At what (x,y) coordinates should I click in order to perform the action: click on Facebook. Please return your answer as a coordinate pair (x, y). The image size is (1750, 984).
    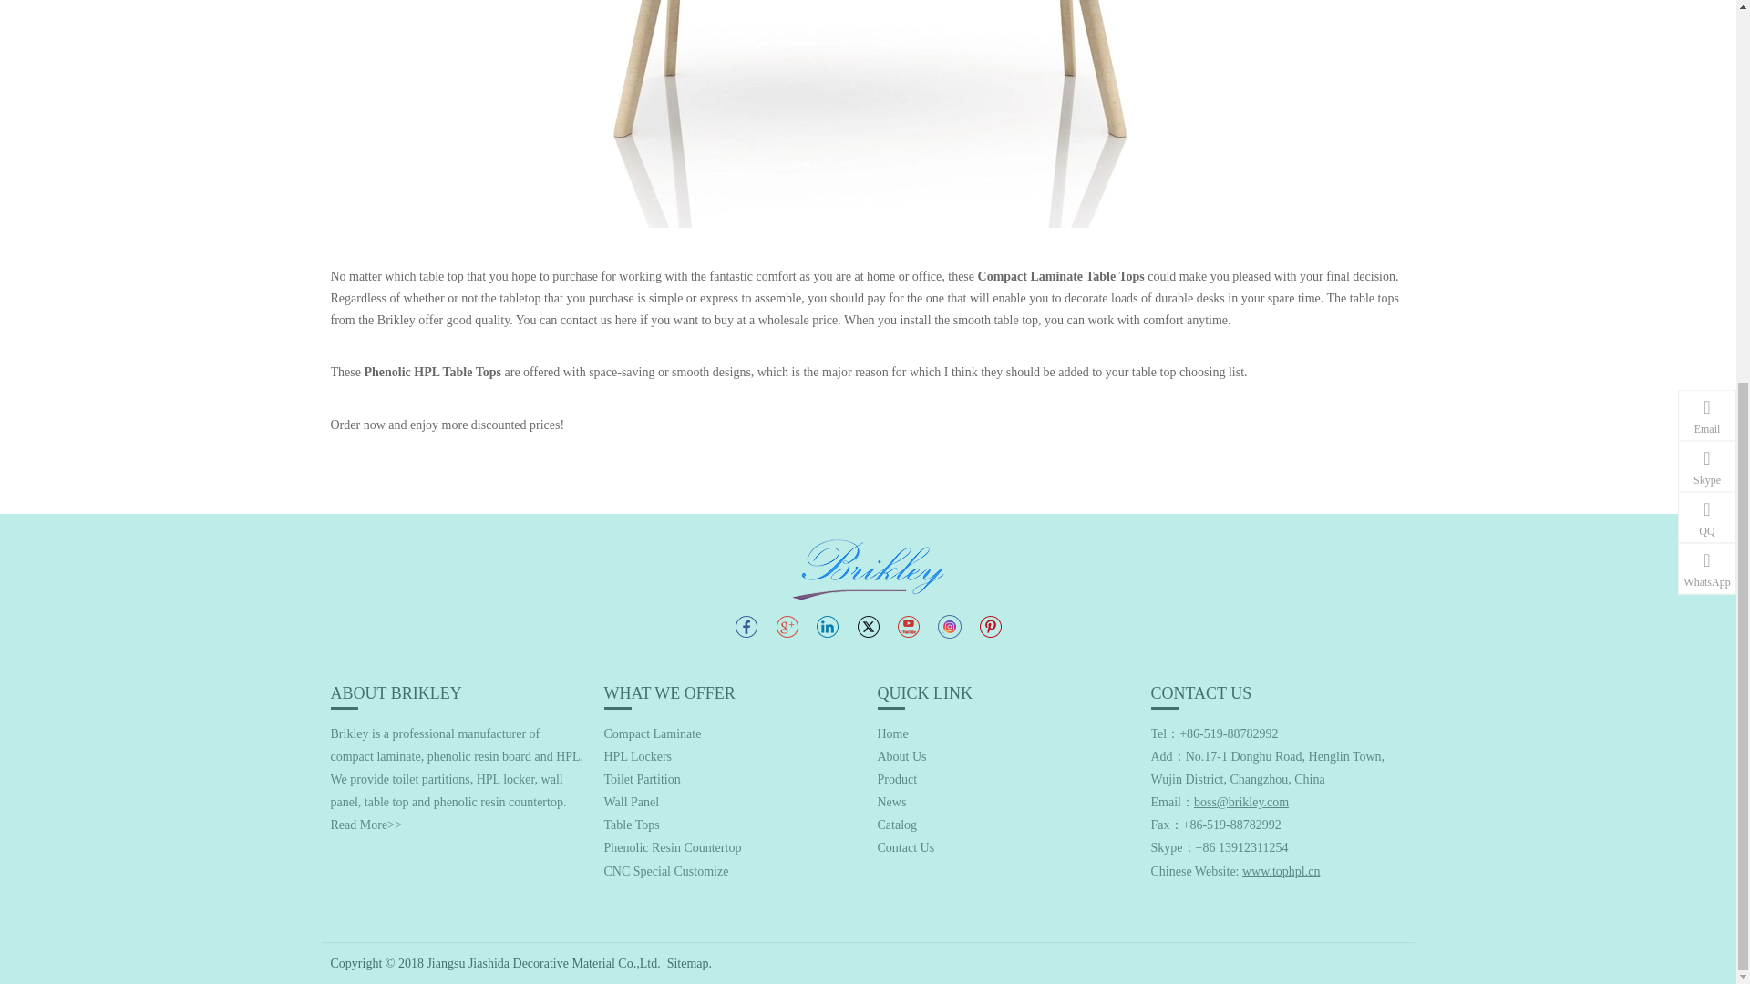
    Looking at the image, I should click on (746, 626).